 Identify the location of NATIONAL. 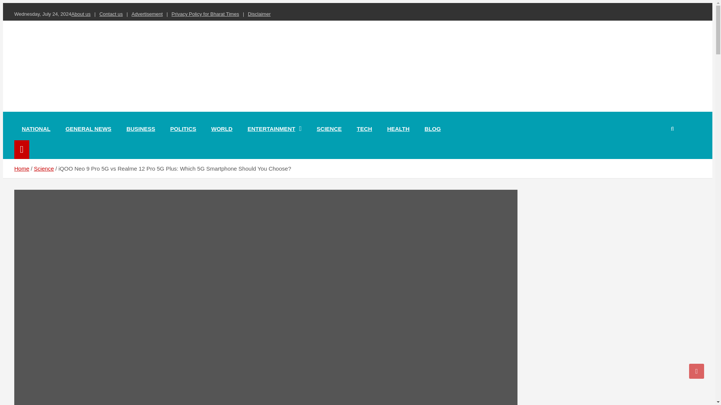
(36, 129).